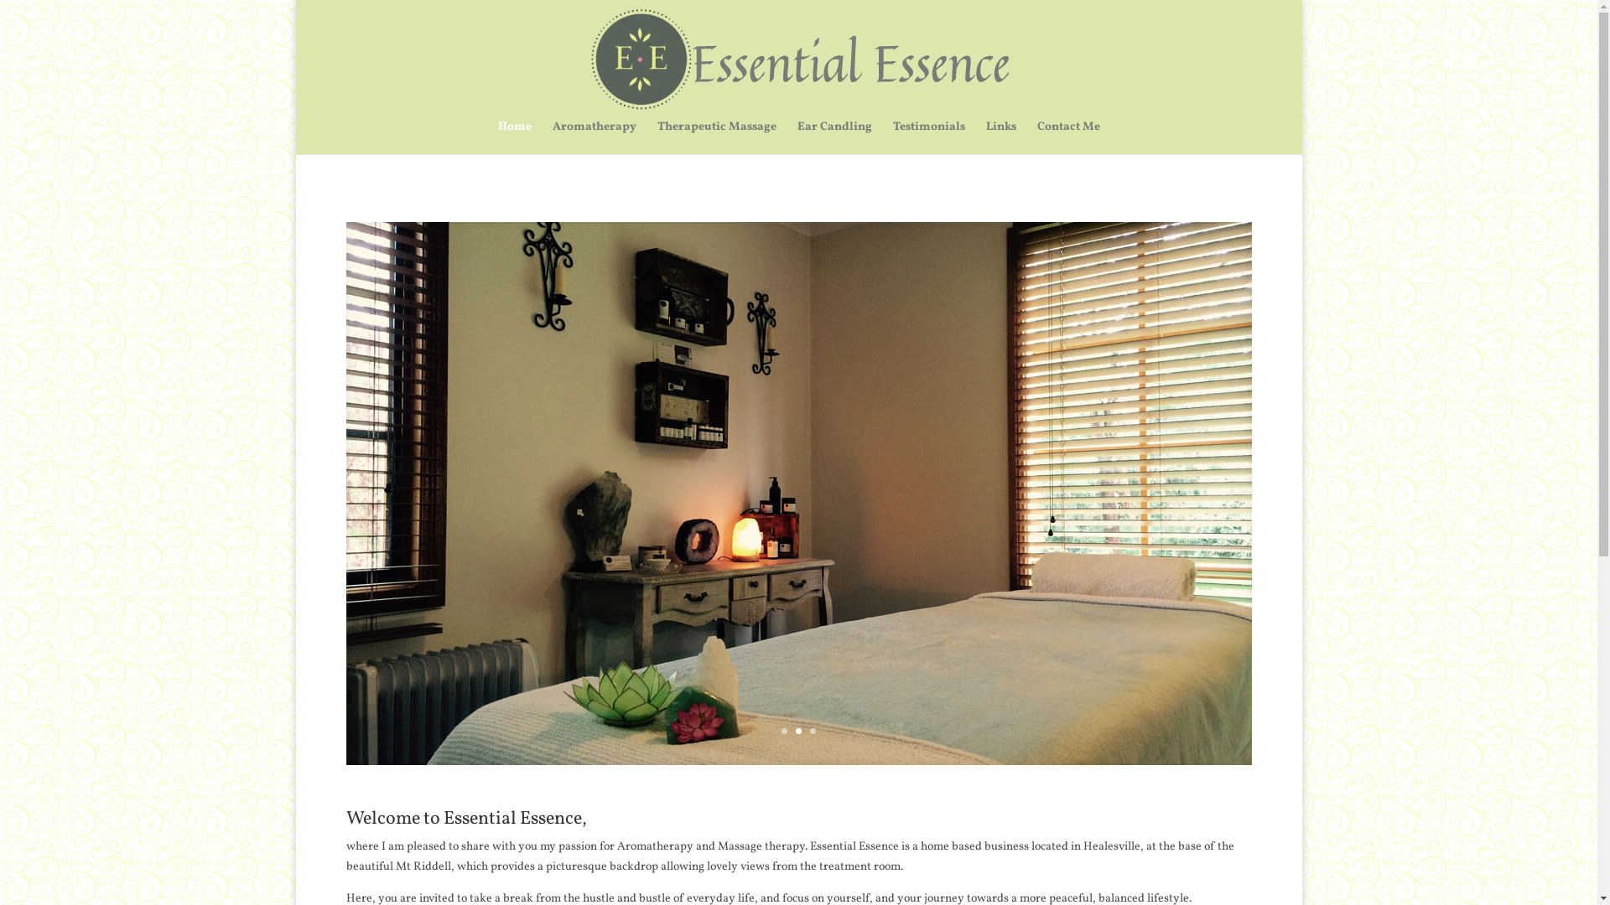  Describe the element at coordinates (717, 137) in the screenshot. I see `Therapeutic Massage` at that location.